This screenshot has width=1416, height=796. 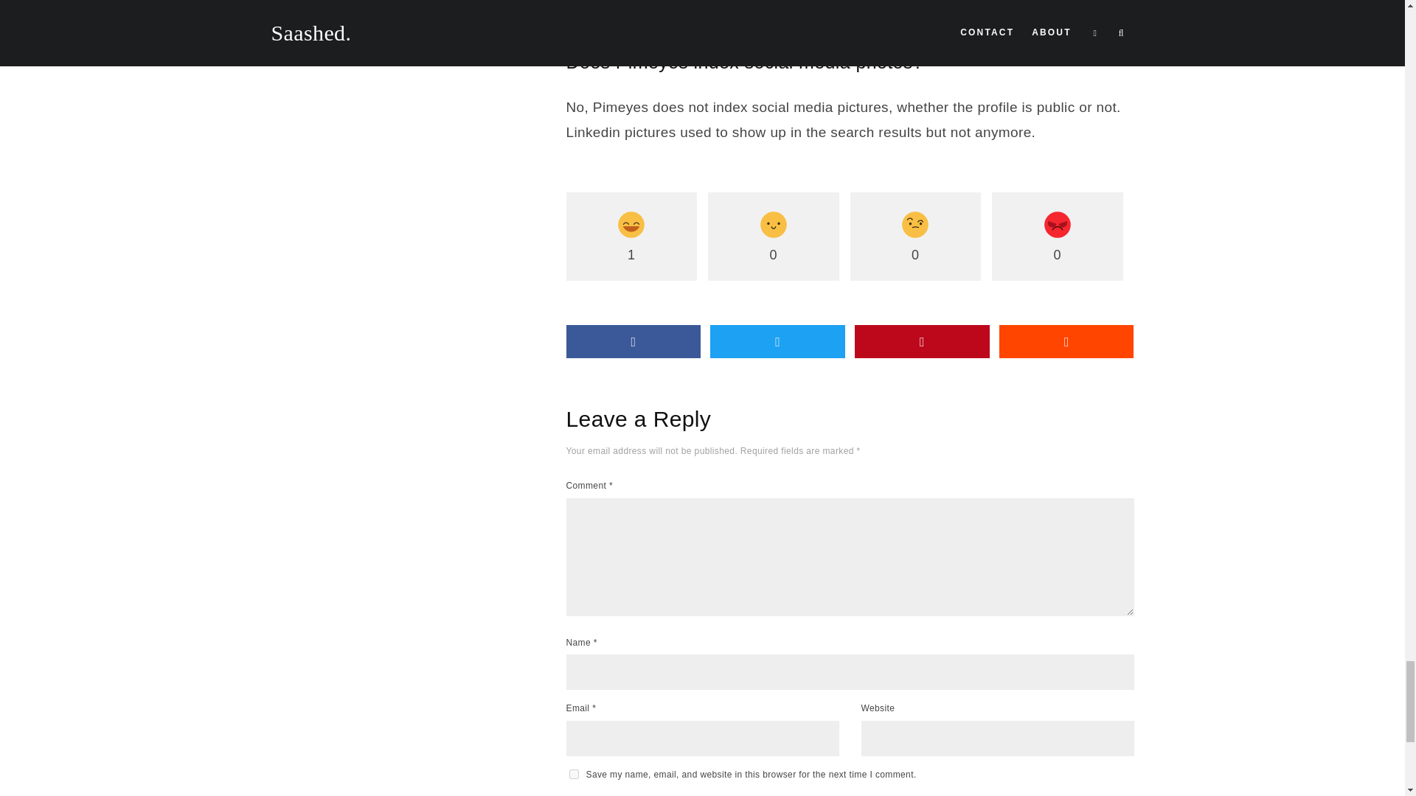 What do you see at coordinates (774, 237) in the screenshot?
I see `0` at bounding box center [774, 237].